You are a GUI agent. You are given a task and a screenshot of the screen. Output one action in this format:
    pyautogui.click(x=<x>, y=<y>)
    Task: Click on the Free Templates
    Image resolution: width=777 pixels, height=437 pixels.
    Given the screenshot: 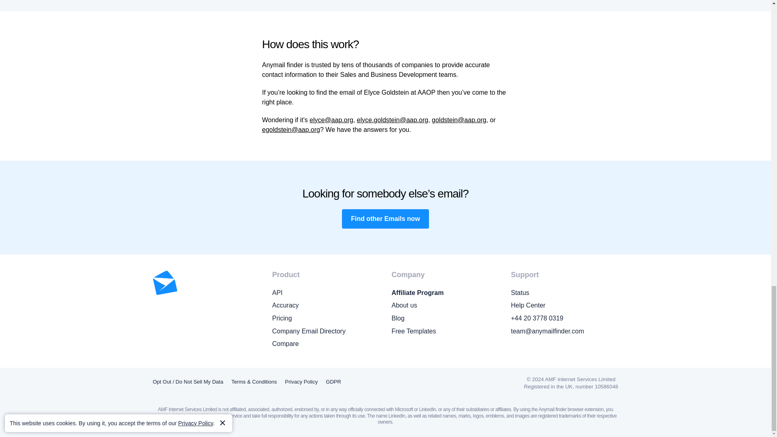 What is the action you would take?
    pyautogui.click(x=445, y=331)
    